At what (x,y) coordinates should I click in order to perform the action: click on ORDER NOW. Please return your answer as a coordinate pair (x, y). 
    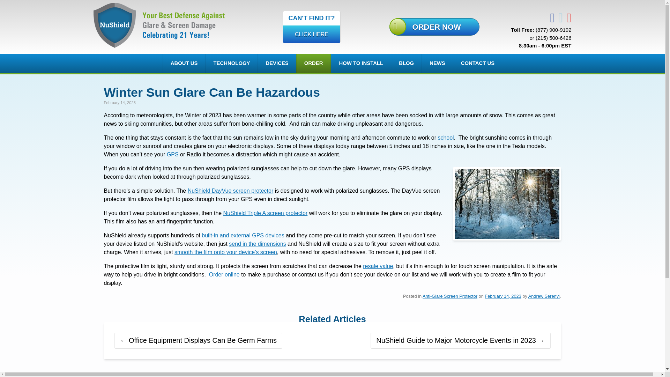
    Looking at the image, I should click on (231, 64).